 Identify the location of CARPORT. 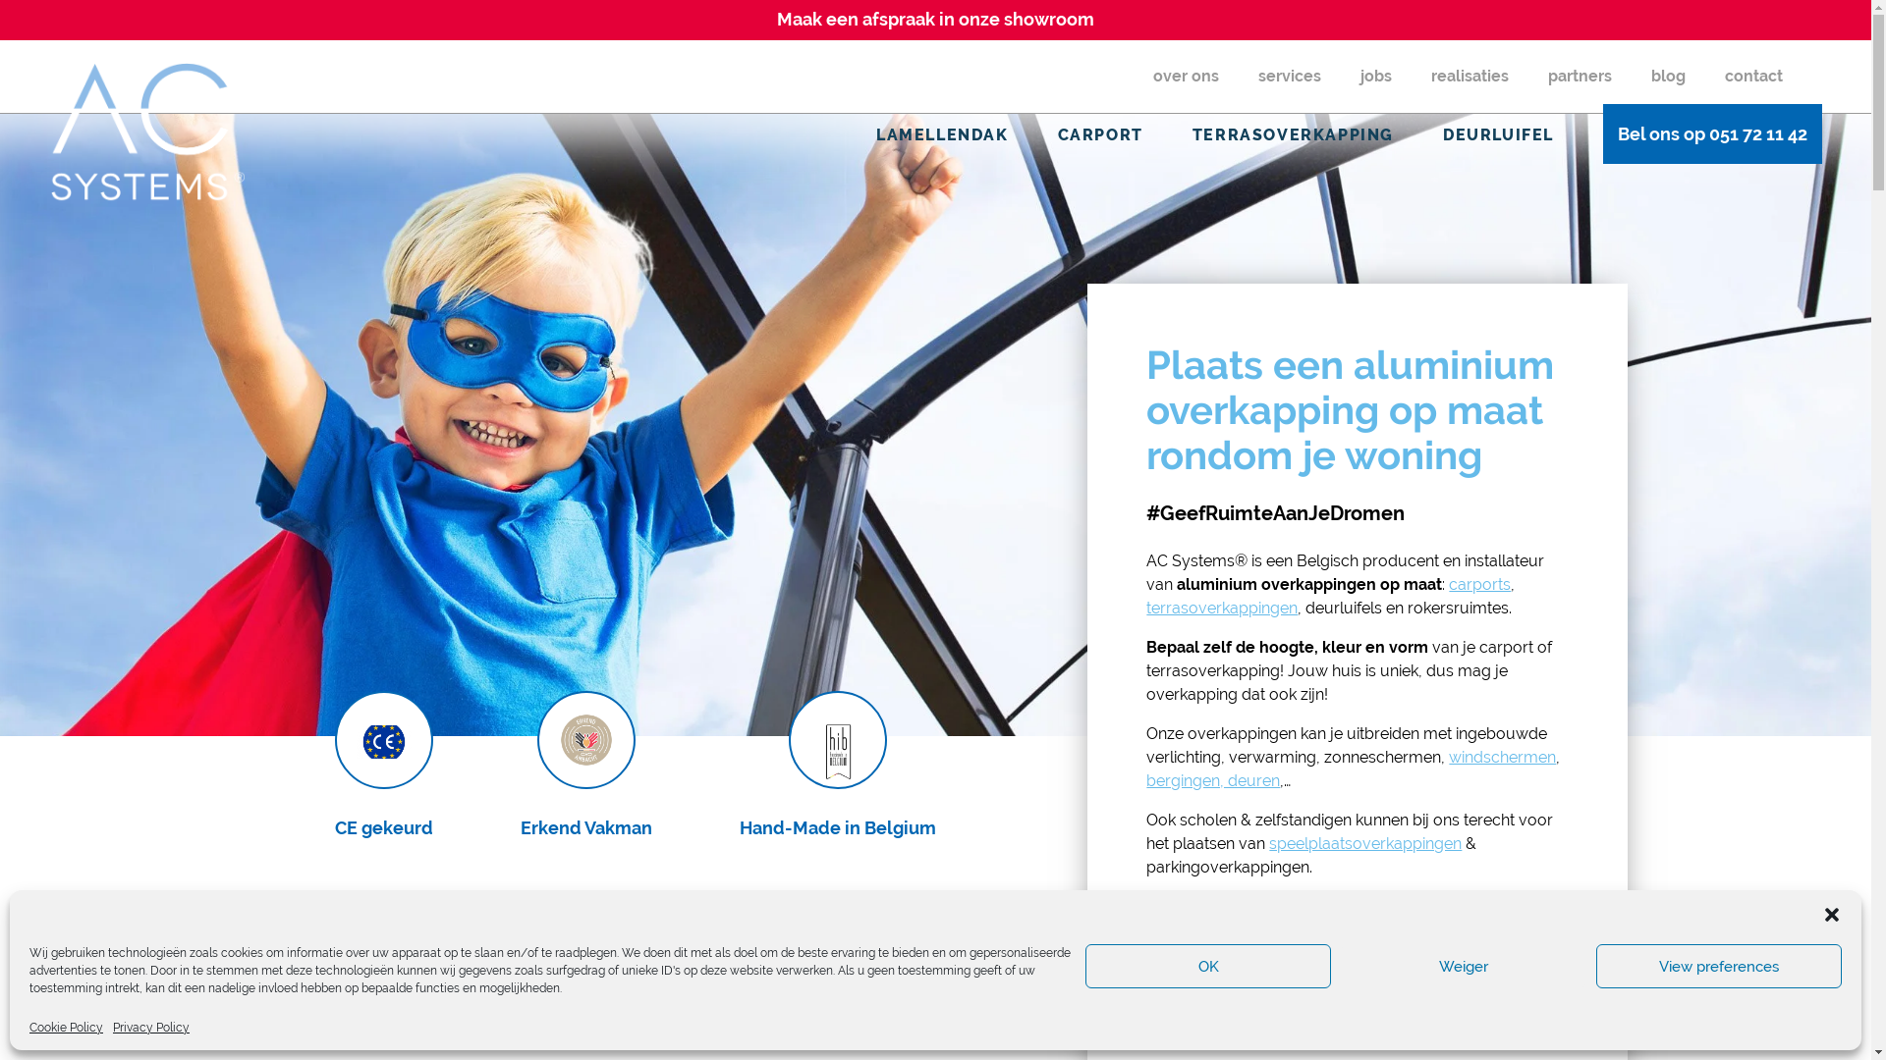
(1100, 135).